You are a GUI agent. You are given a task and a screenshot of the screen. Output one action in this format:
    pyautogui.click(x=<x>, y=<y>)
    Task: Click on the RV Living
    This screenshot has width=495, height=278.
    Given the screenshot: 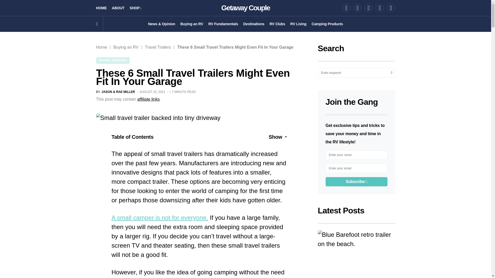 What is the action you would take?
    pyautogui.click(x=298, y=24)
    